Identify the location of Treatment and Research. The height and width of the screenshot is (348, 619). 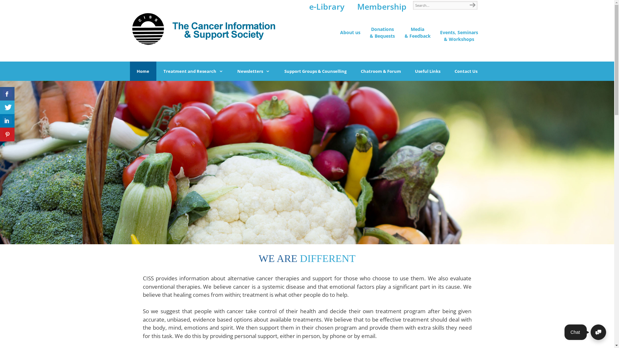
(193, 71).